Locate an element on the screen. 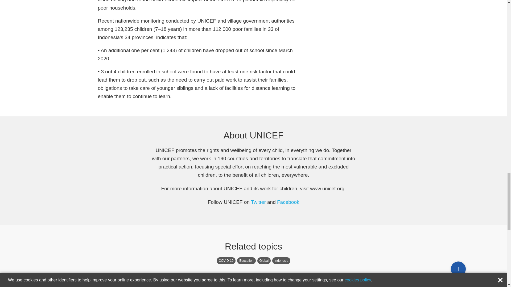 This screenshot has height=287, width=511. COVID-19 is located at coordinates (226, 260).